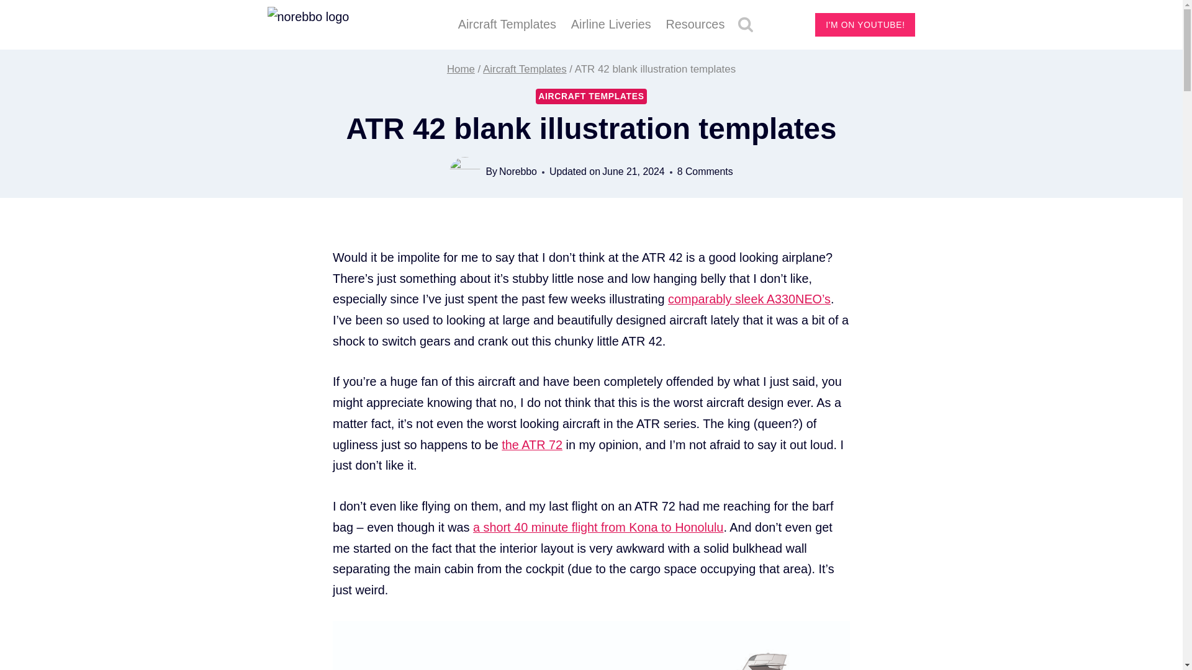  What do you see at coordinates (590, 96) in the screenshot?
I see `AIRCRAFT TEMPLATES` at bounding box center [590, 96].